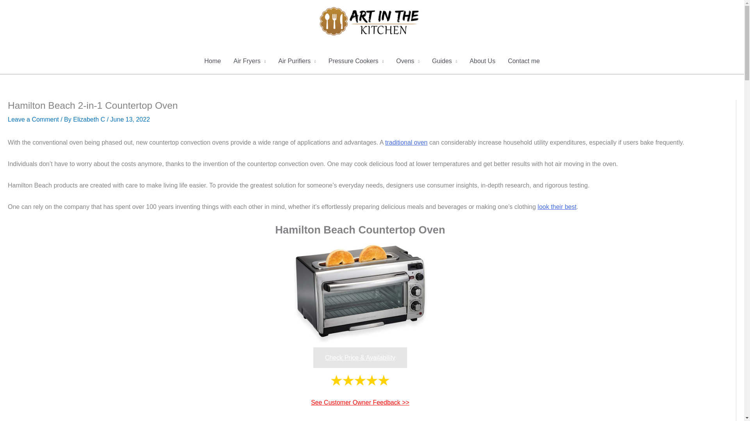  What do you see at coordinates (33, 119) in the screenshot?
I see `Leave a Comment` at bounding box center [33, 119].